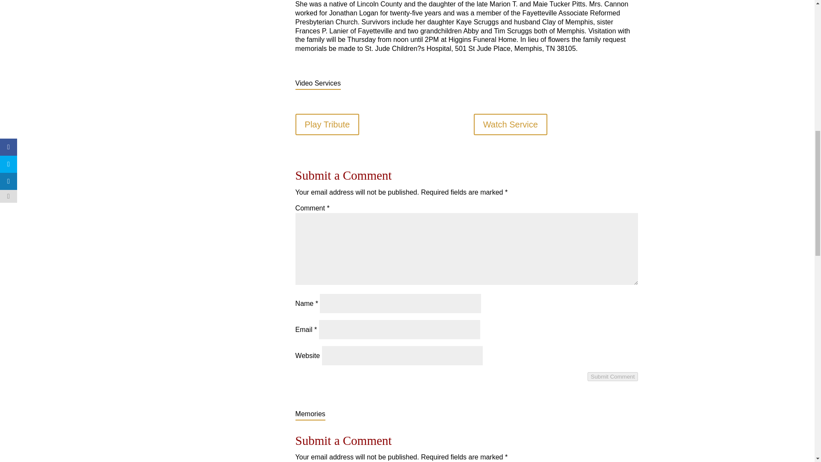  What do you see at coordinates (613, 376) in the screenshot?
I see `Submit Comment` at bounding box center [613, 376].